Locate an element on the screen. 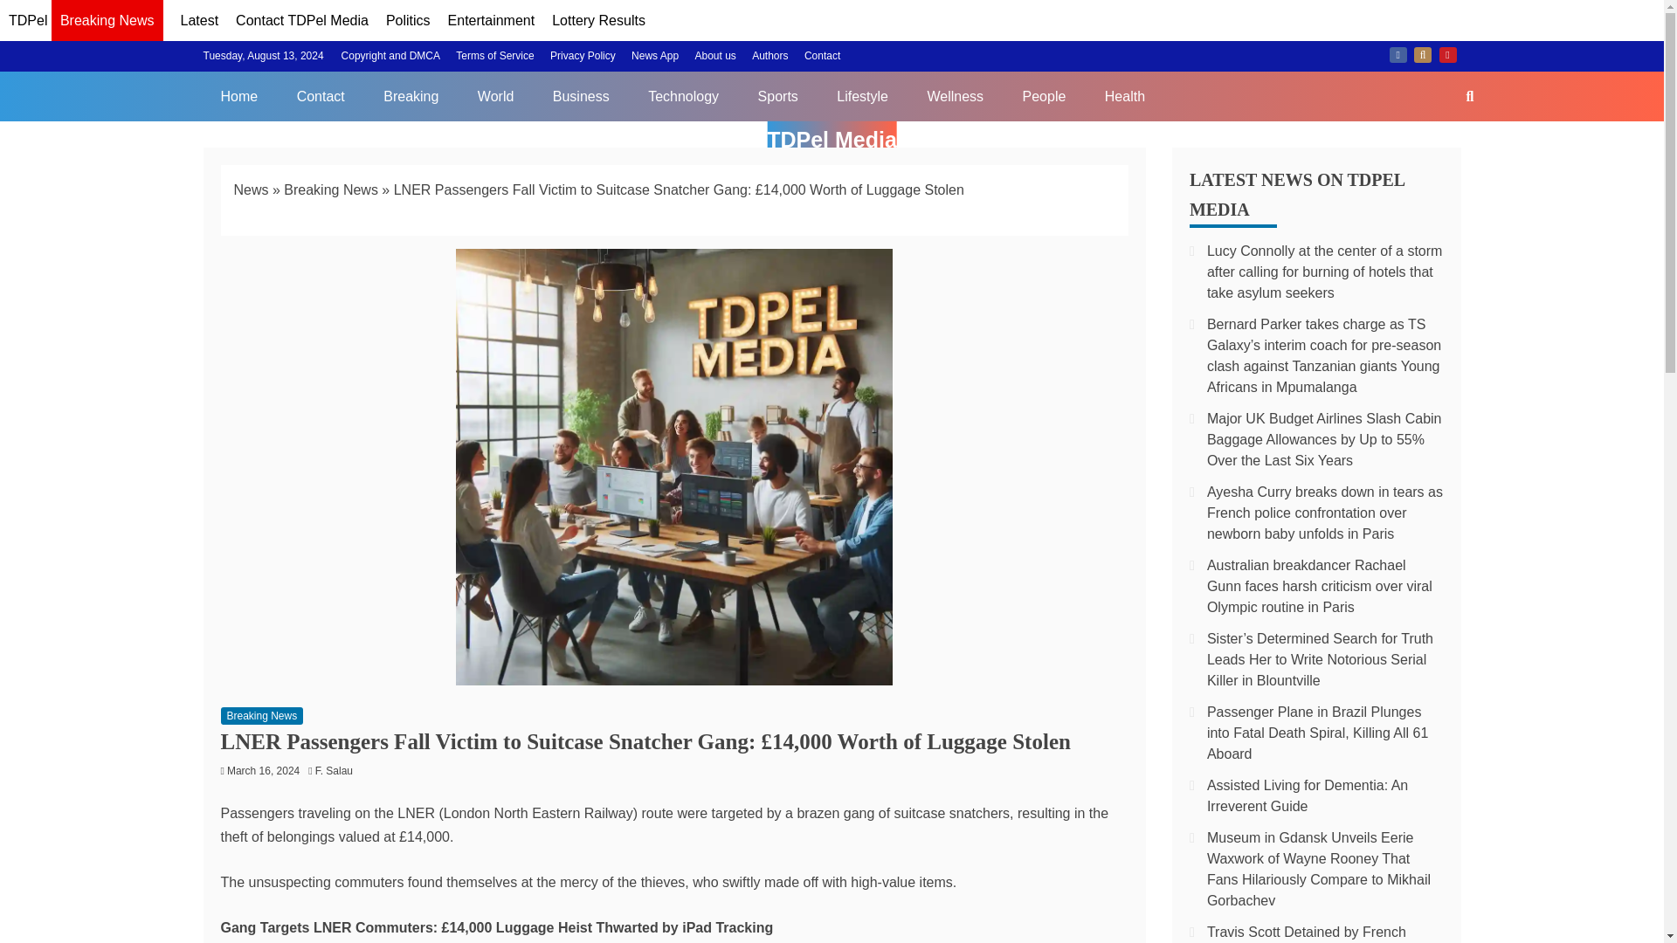  Facebook is located at coordinates (1397, 55).